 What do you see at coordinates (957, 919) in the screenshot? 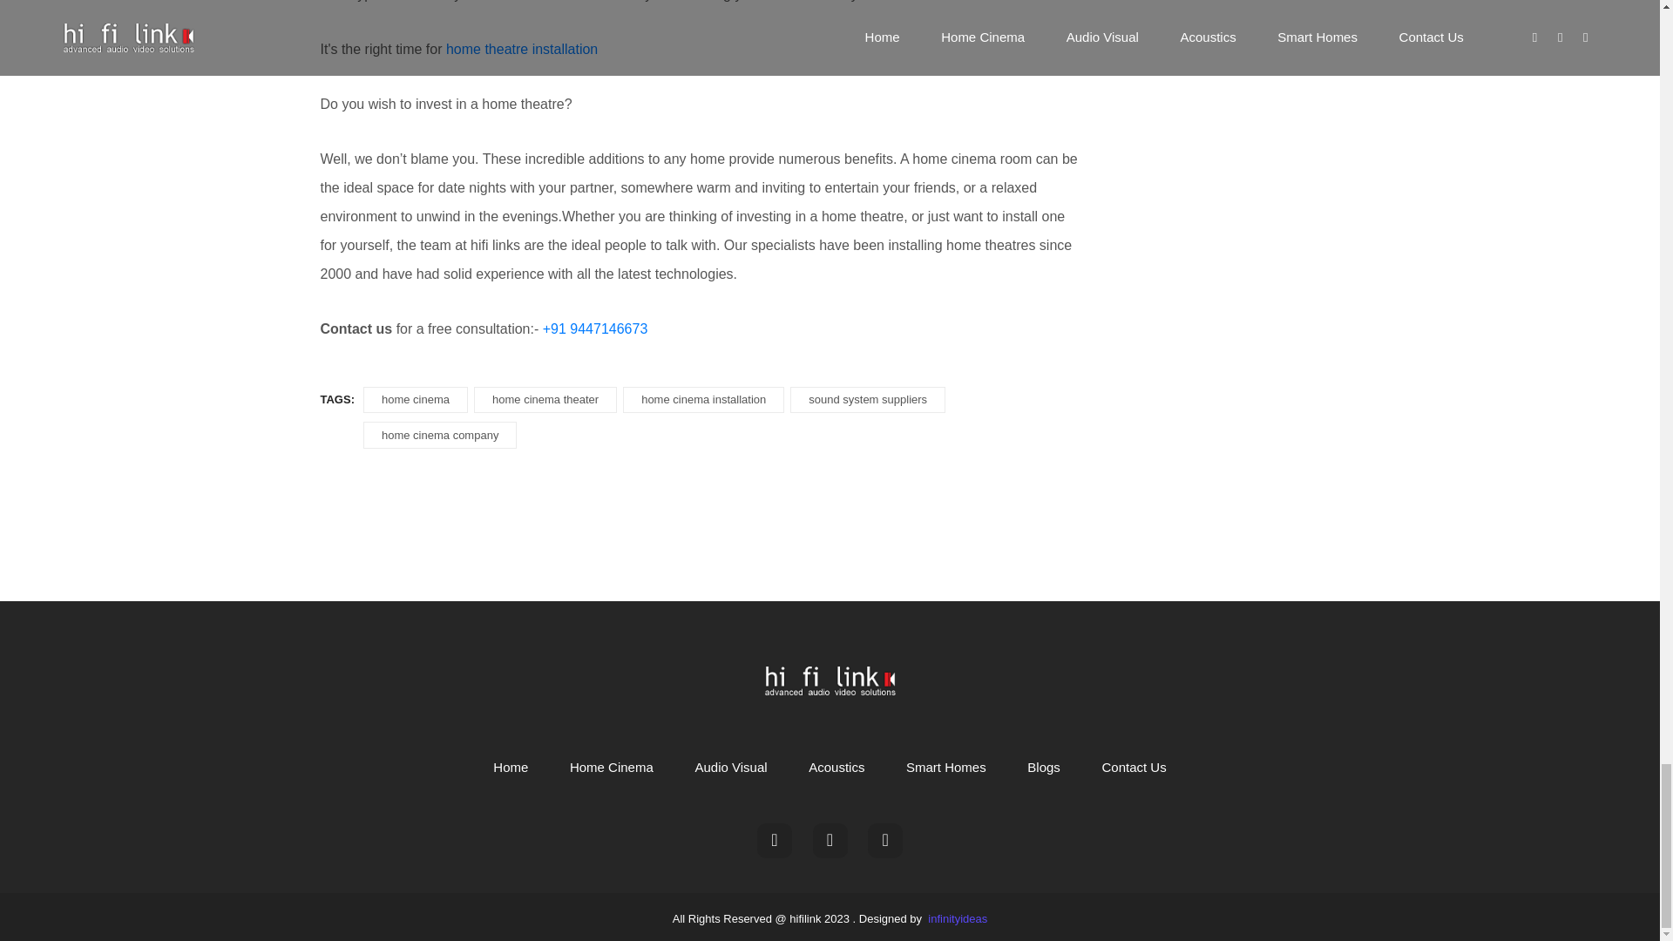
I see `infinityideas.org` at bounding box center [957, 919].